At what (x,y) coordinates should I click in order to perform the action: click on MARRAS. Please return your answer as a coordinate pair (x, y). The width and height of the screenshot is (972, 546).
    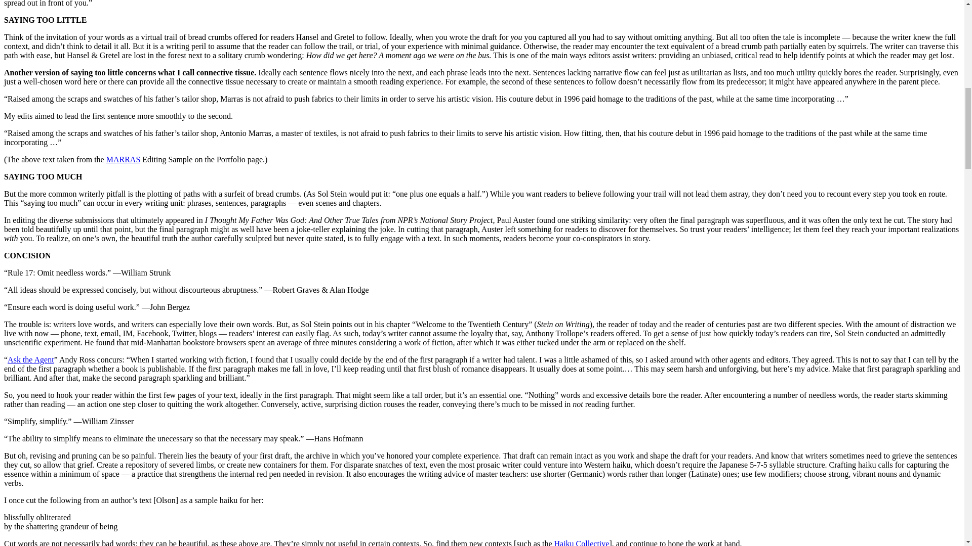
    Looking at the image, I should click on (124, 159).